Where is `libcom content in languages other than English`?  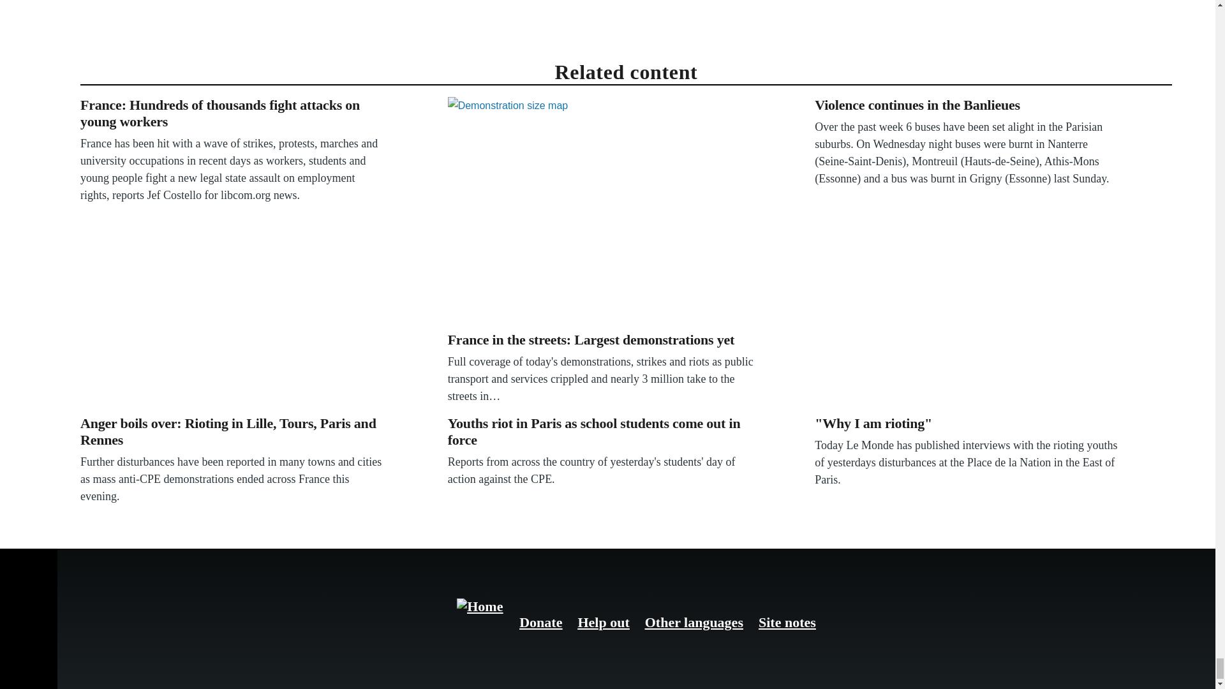 libcom content in languages other than English is located at coordinates (694, 623).